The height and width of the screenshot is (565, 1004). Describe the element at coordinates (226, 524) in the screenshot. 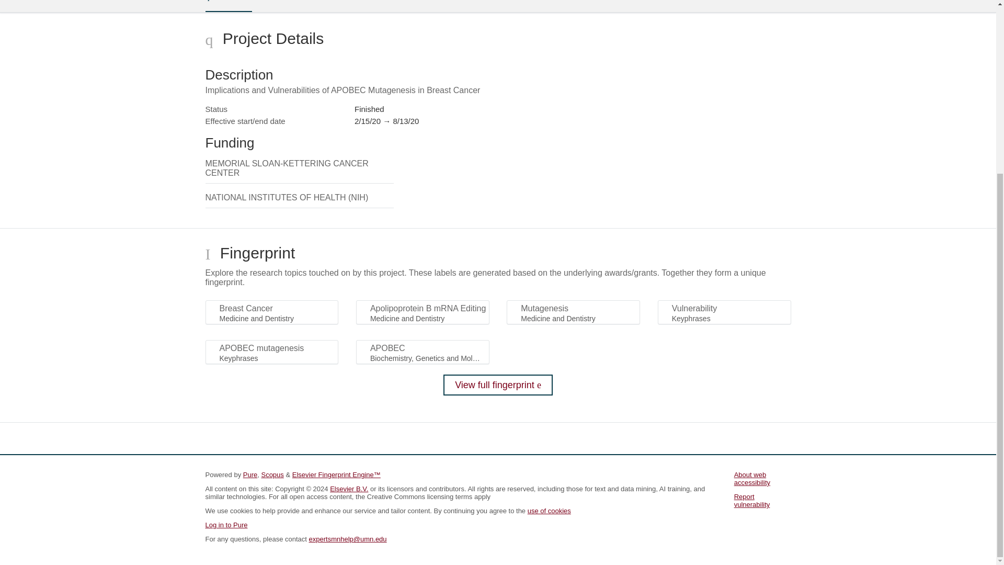

I see `Log in to Pure` at that location.